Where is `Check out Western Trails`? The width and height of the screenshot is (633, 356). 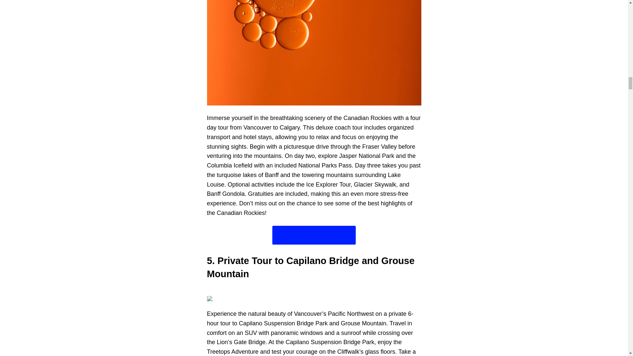
Check out Western Trails is located at coordinates (314, 235).